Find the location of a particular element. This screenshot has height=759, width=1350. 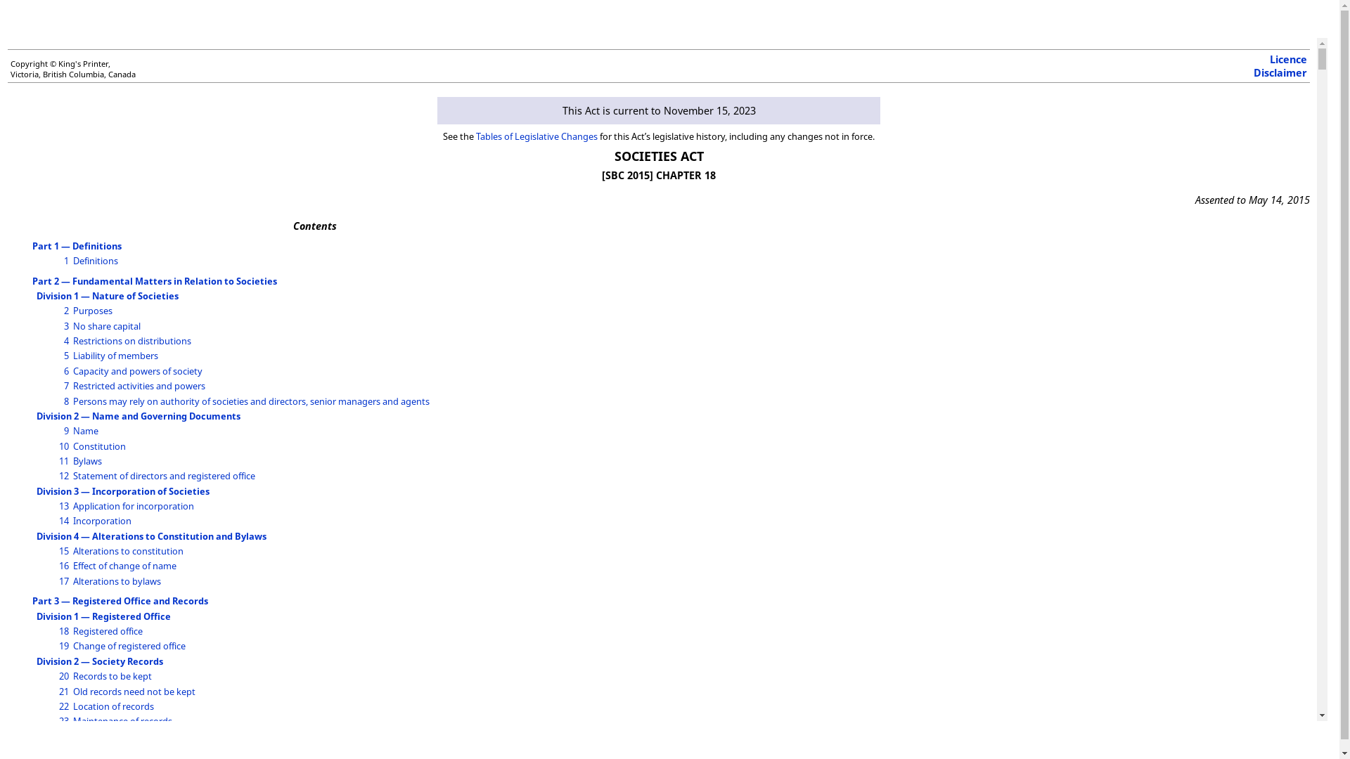

Licence is located at coordinates (1288, 59).